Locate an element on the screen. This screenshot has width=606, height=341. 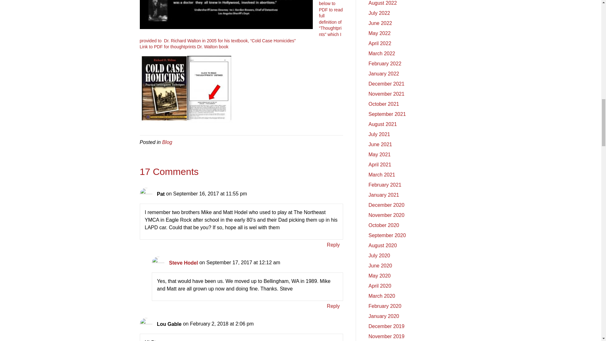
 thoughtprints Dr. Walton book is located at coordinates (199, 47).